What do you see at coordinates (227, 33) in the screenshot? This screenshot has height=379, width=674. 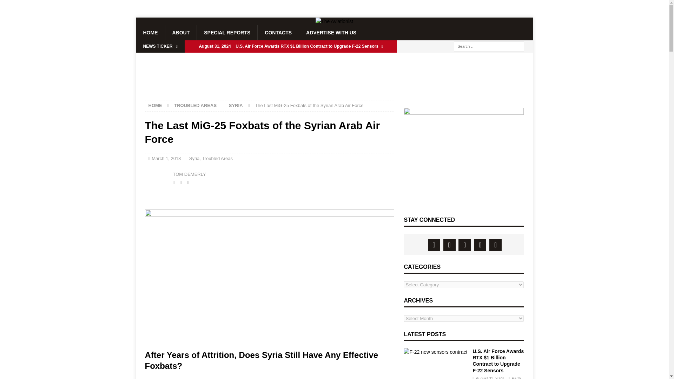 I see `SPECIAL REPORTS` at bounding box center [227, 33].